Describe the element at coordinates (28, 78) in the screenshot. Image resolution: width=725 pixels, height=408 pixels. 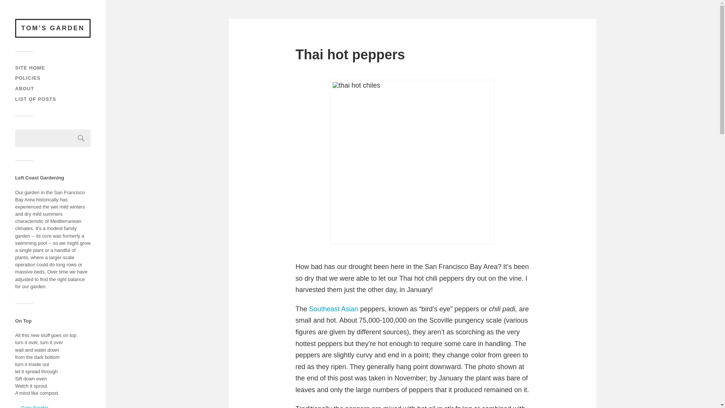
I see `POLICIES` at that location.